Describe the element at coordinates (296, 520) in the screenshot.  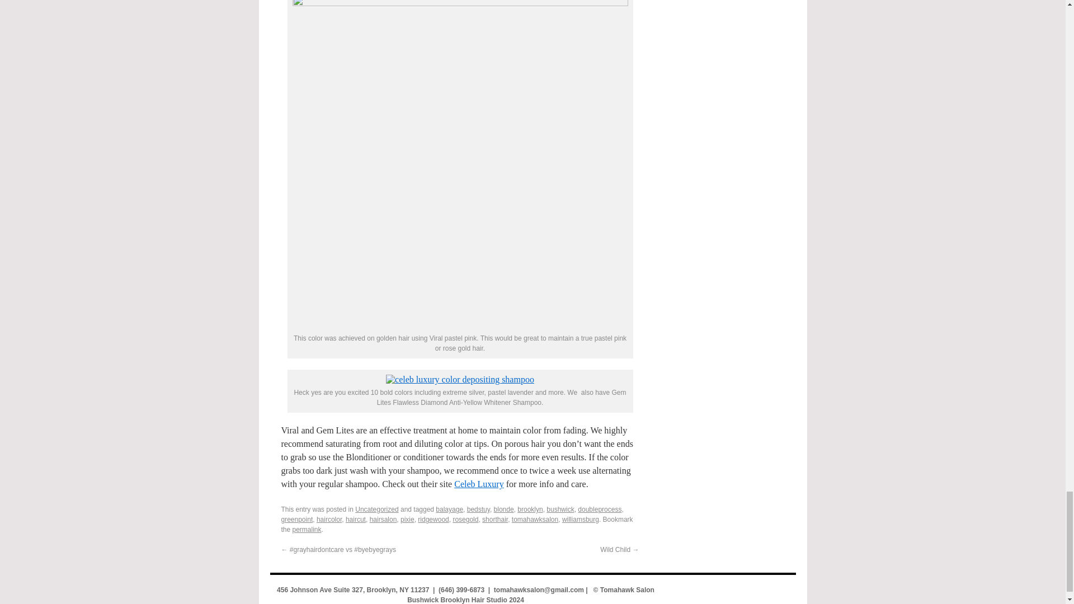
I see `greenpoint` at that location.